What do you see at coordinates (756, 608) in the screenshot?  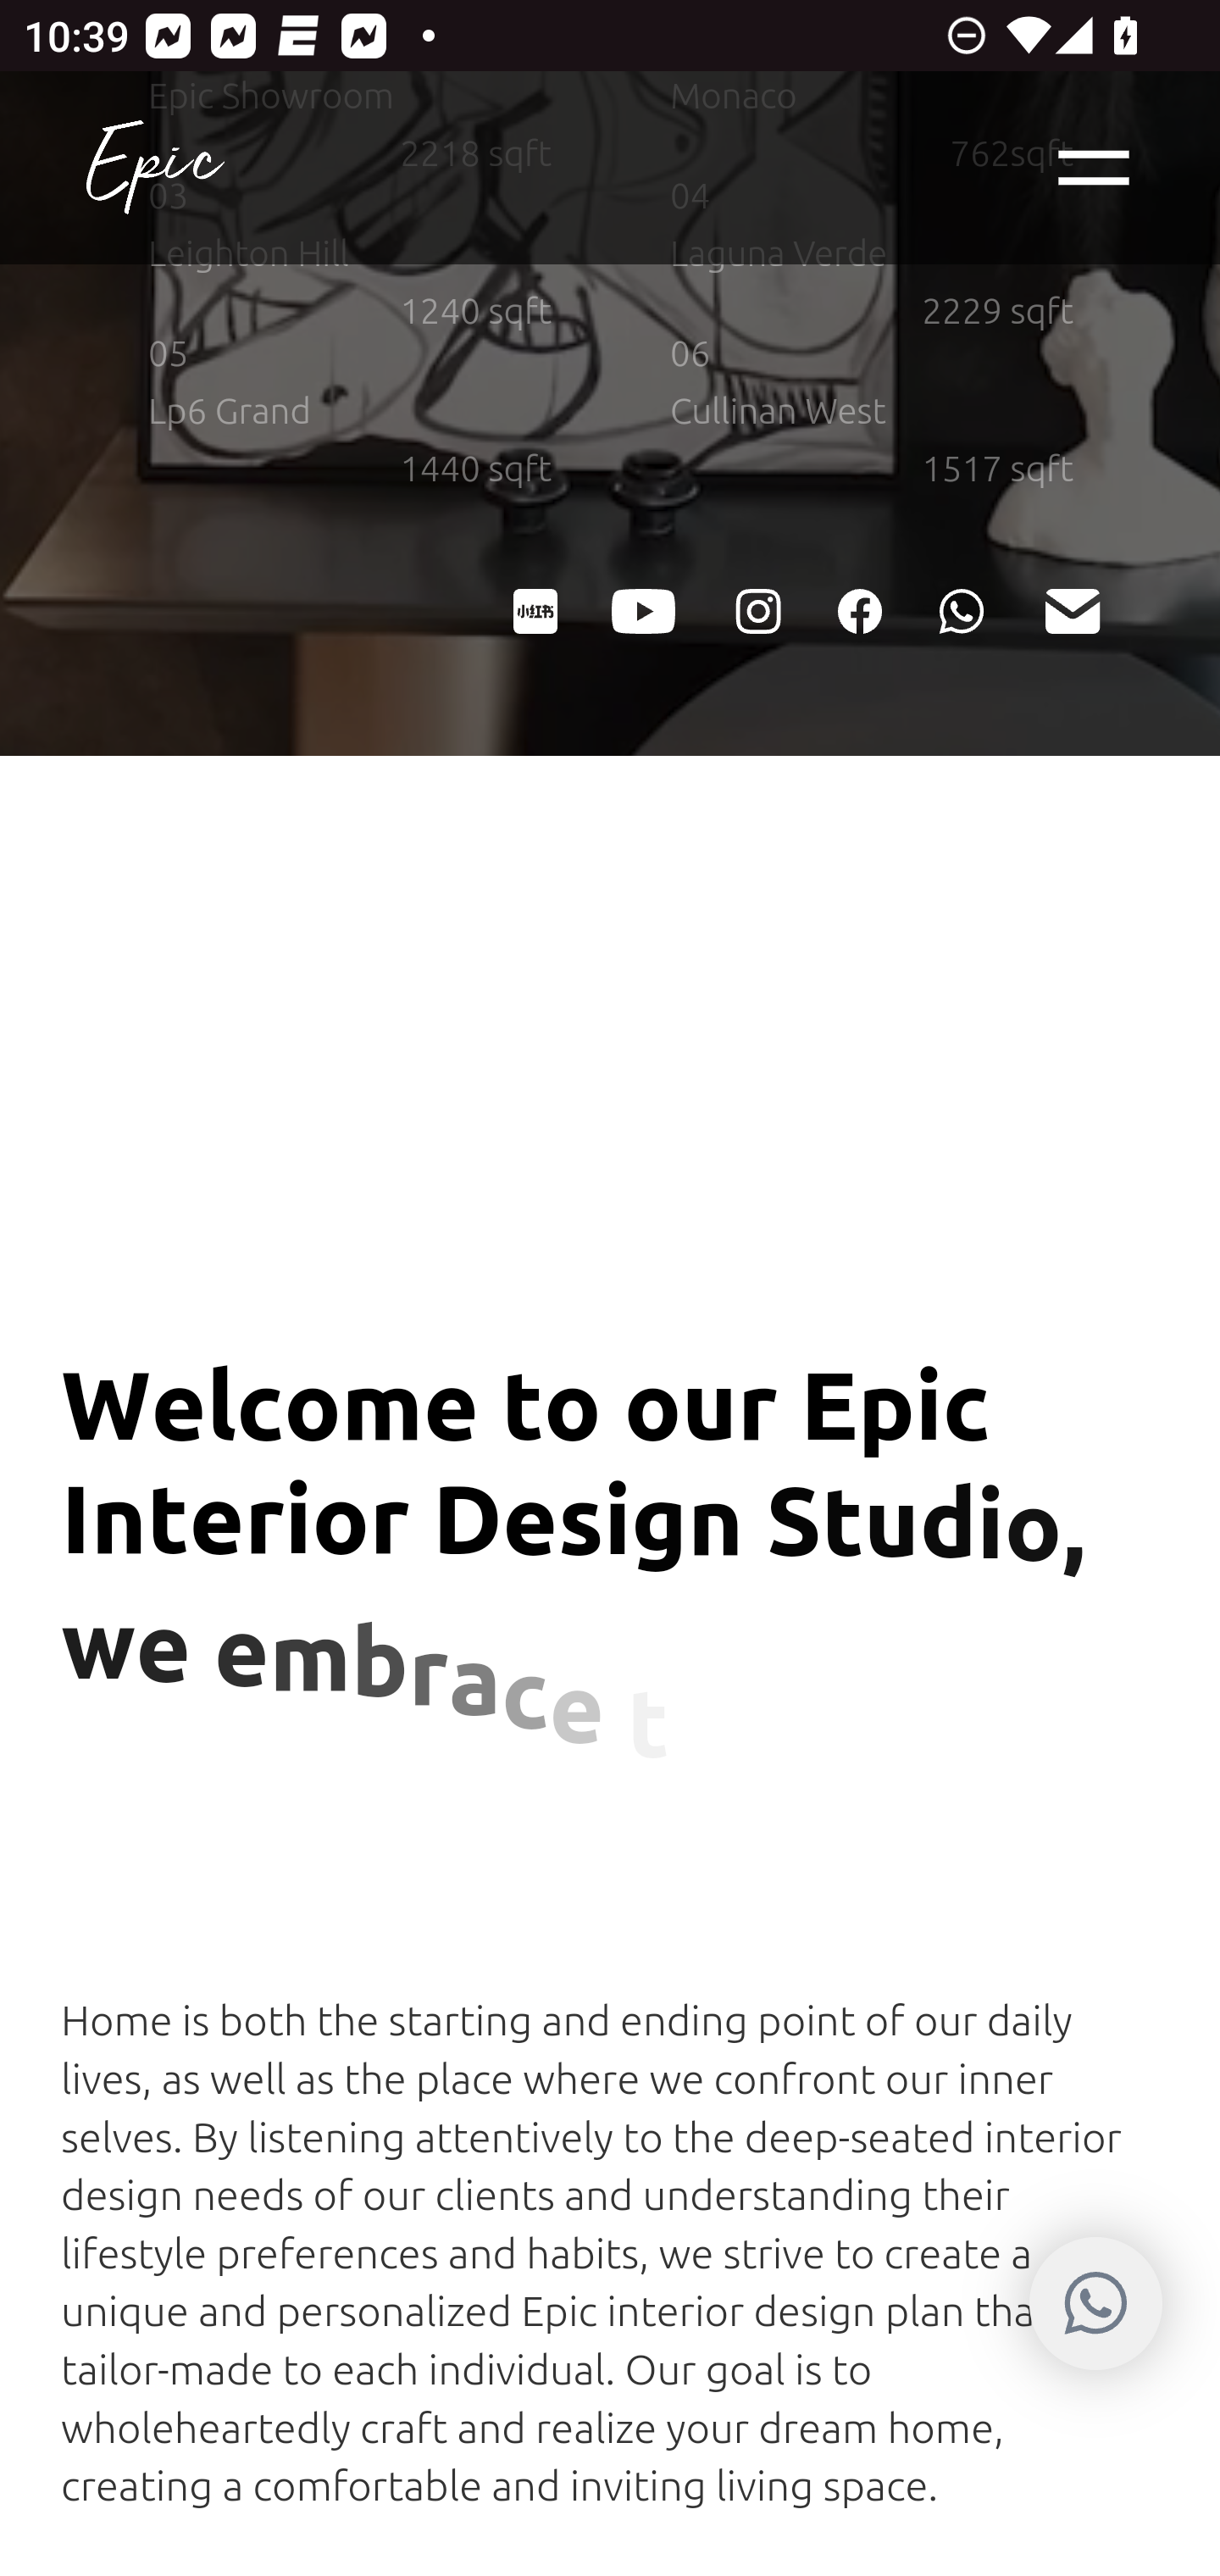 I see `epicinteriordesignltd` at bounding box center [756, 608].